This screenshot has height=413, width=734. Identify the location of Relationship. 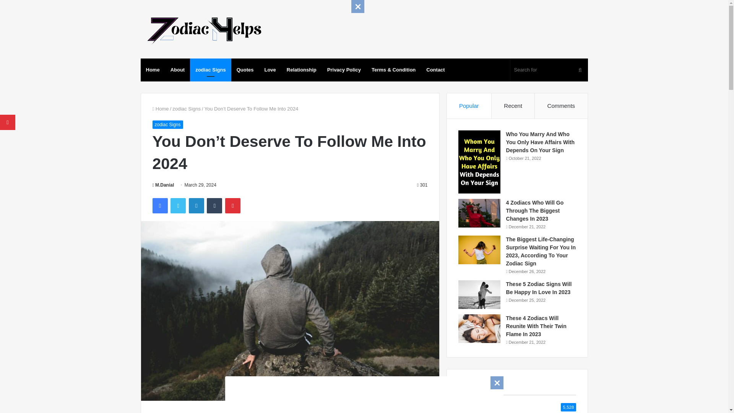
(301, 70).